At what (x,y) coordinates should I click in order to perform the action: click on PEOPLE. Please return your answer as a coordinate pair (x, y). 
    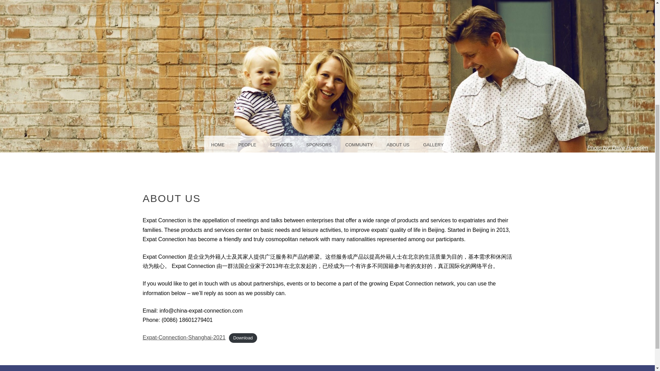
    Looking at the image, I should click on (247, 144).